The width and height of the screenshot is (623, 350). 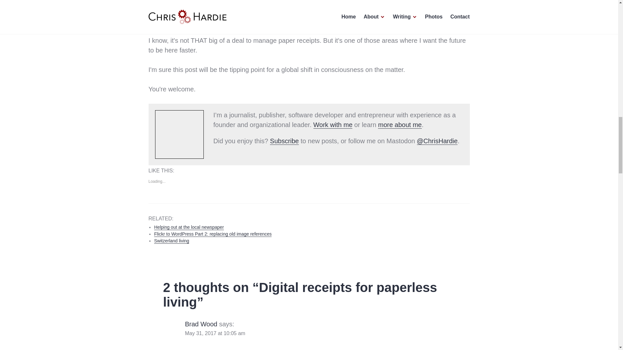 I want to click on Flickr to WordPress Part 2: replacing old image references, so click(x=213, y=234).